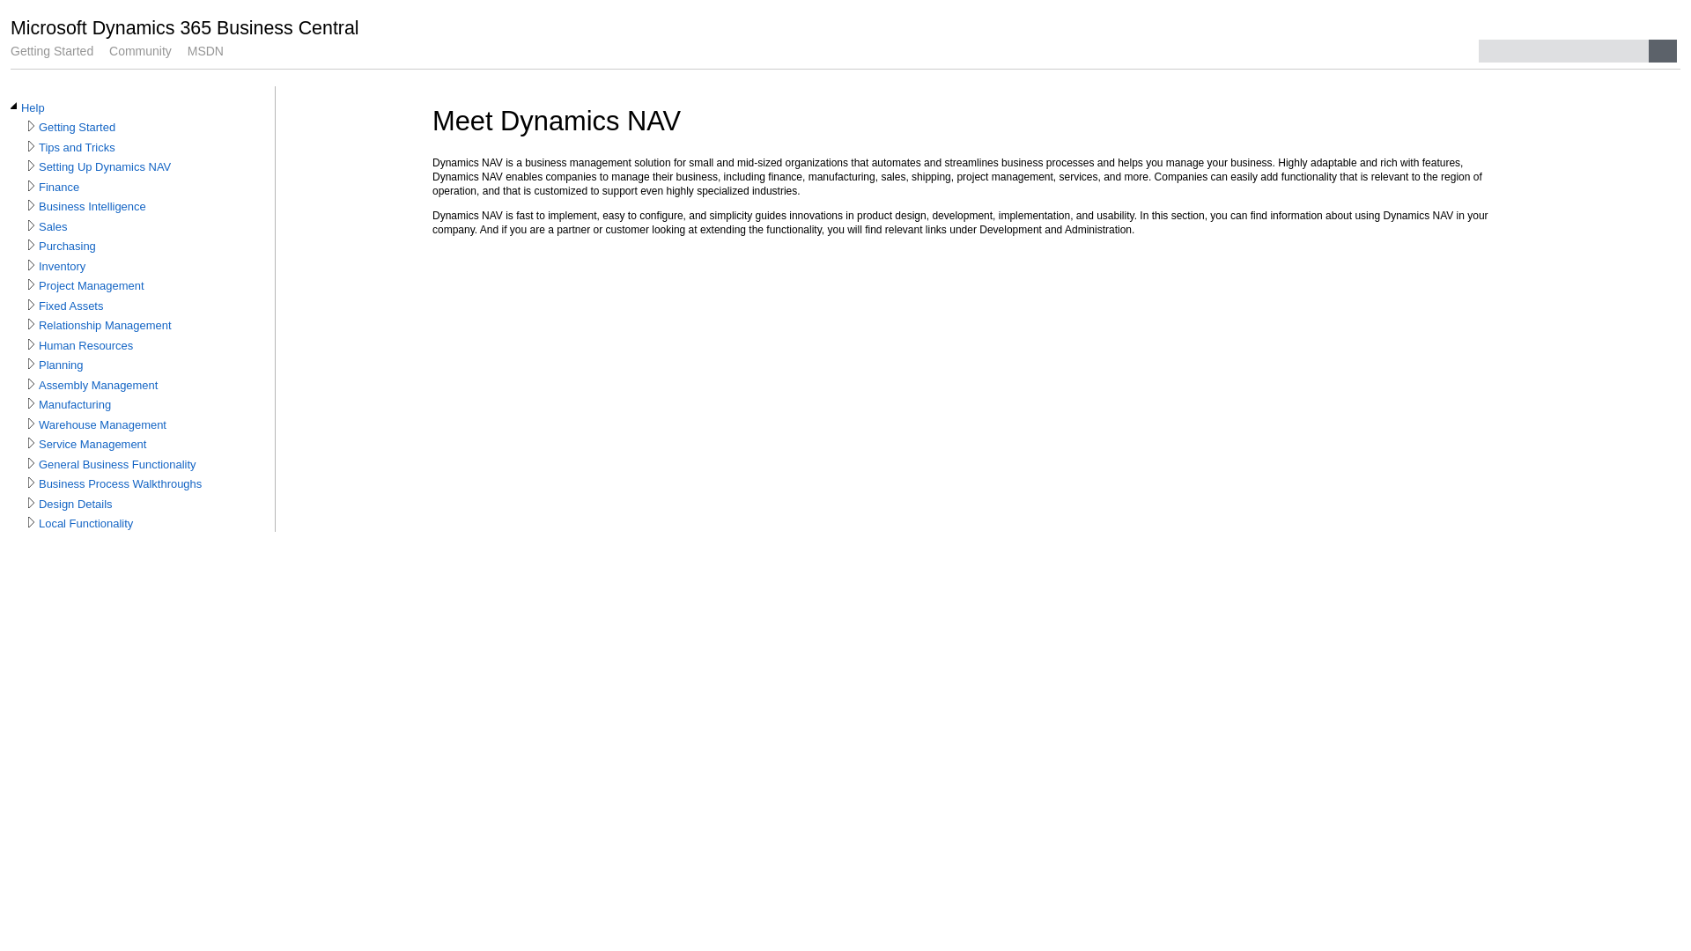 The image size is (1691, 951). Describe the element at coordinates (32, 205) in the screenshot. I see `Expand Business Intelligence` at that location.